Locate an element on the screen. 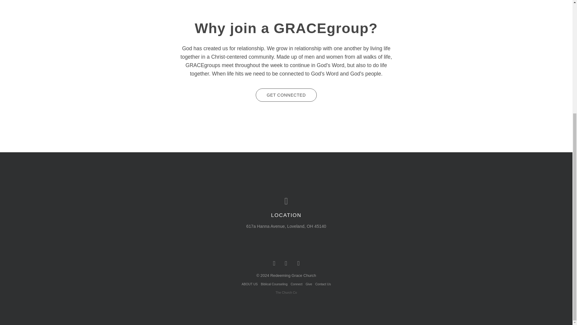 Image resolution: width=577 pixels, height=325 pixels. Contact Us is located at coordinates (323, 284).